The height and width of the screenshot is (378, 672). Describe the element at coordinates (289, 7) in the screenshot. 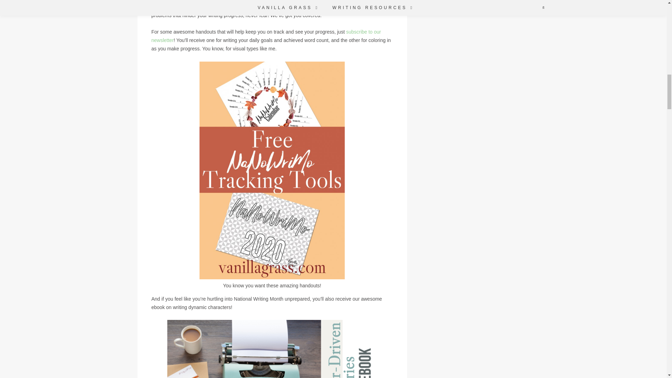

I see `time management` at that location.